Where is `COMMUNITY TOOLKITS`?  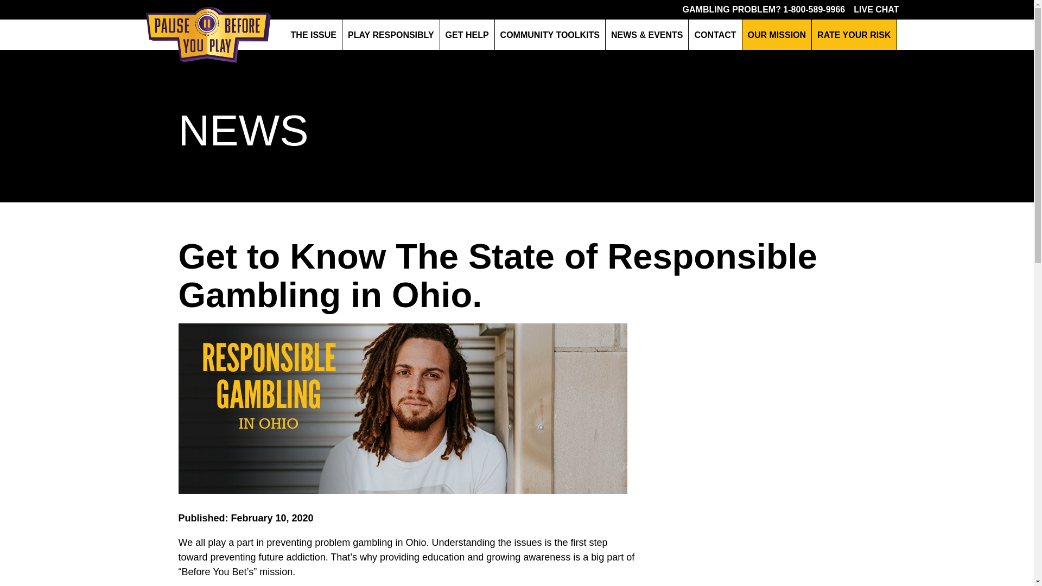 COMMUNITY TOOLKITS is located at coordinates (550, 34).